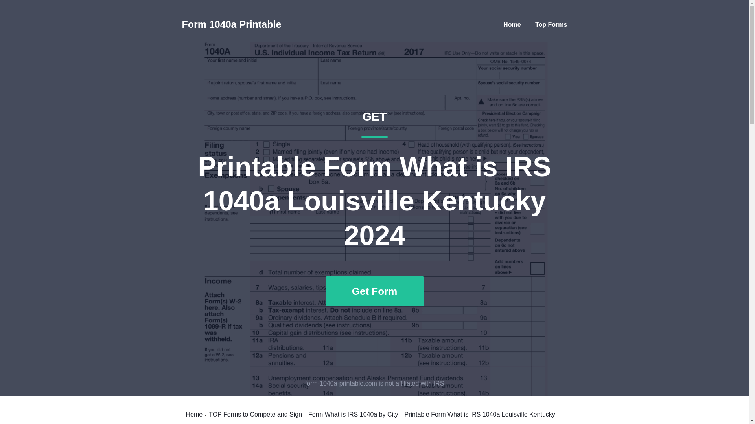 This screenshot has height=424, width=755. Describe the element at coordinates (512, 24) in the screenshot. I see `Home` at that location.